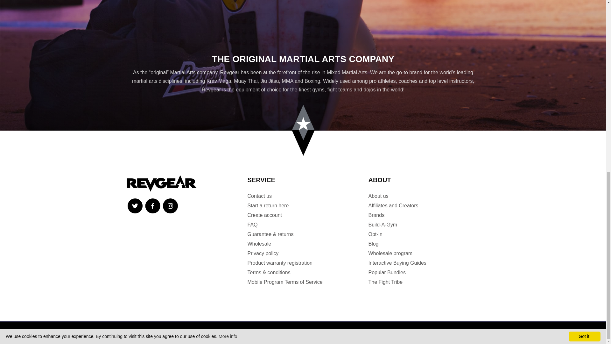 This screenshot has height=344, width=611. I want to click on Revgear, so click(162, 183).